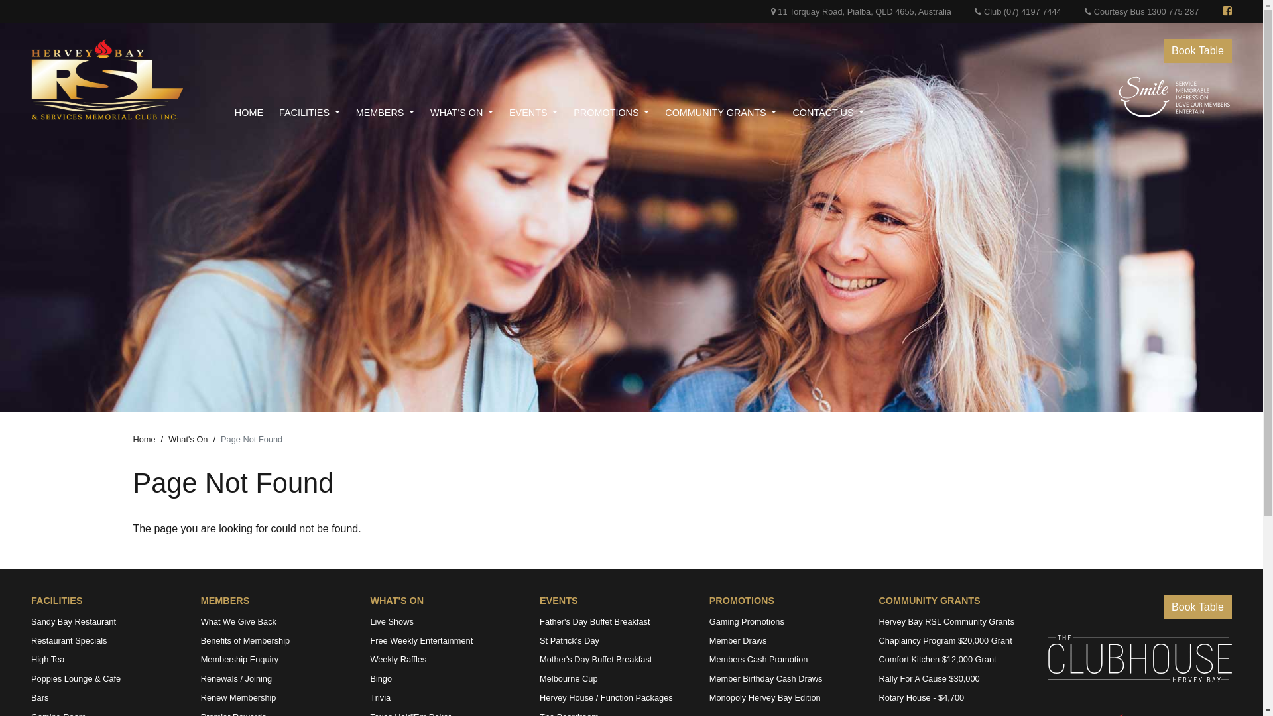 The image size is (1273, 716). I want to click on WHAT'S ON, so click(469, 113).